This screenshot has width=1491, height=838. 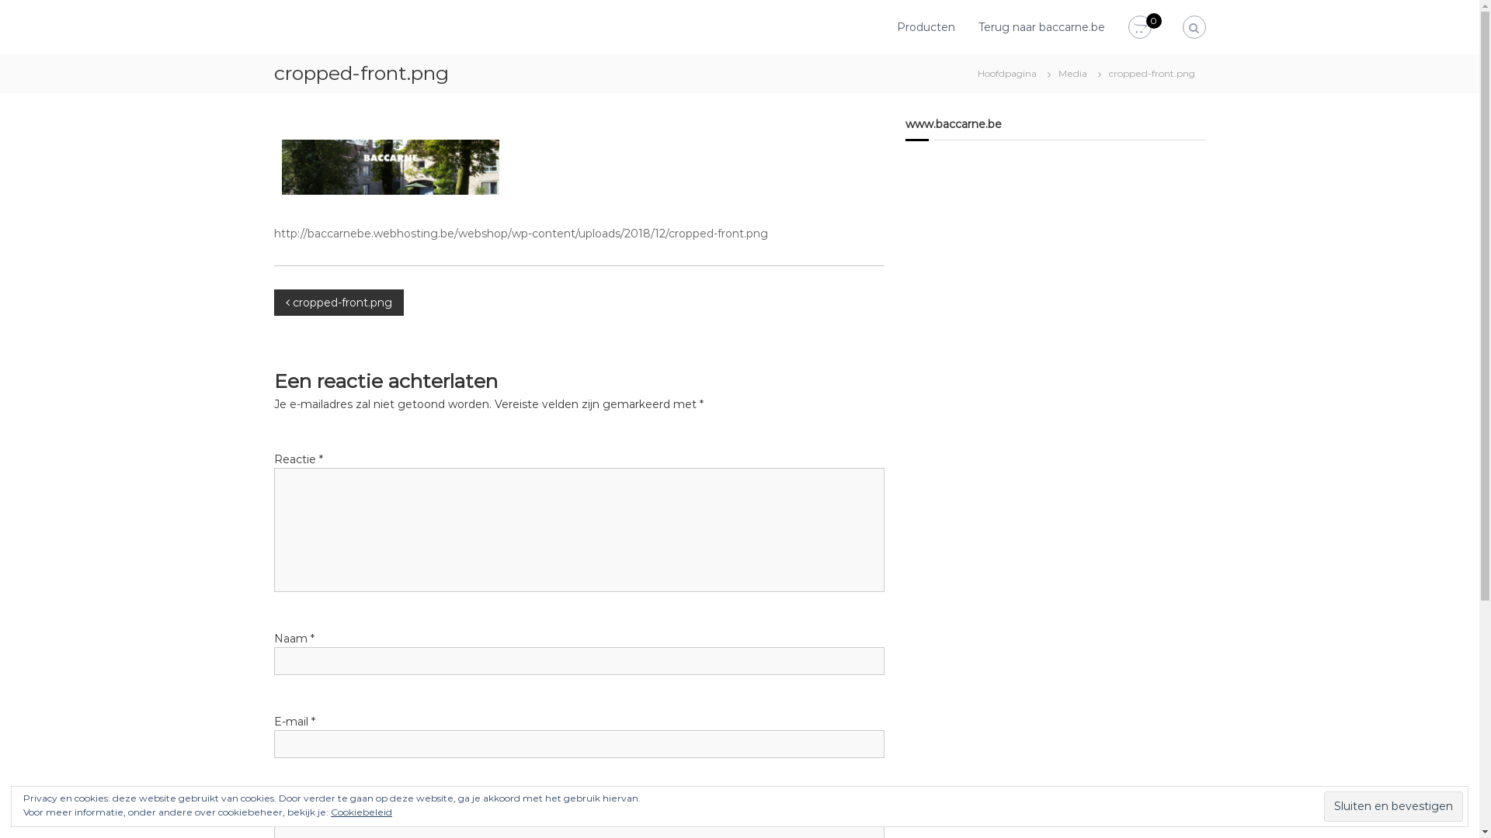 What do you see at coordinates (361, 812) in the screenshot?
I see `Cookiebeleid` at bounding box center [361, 812].